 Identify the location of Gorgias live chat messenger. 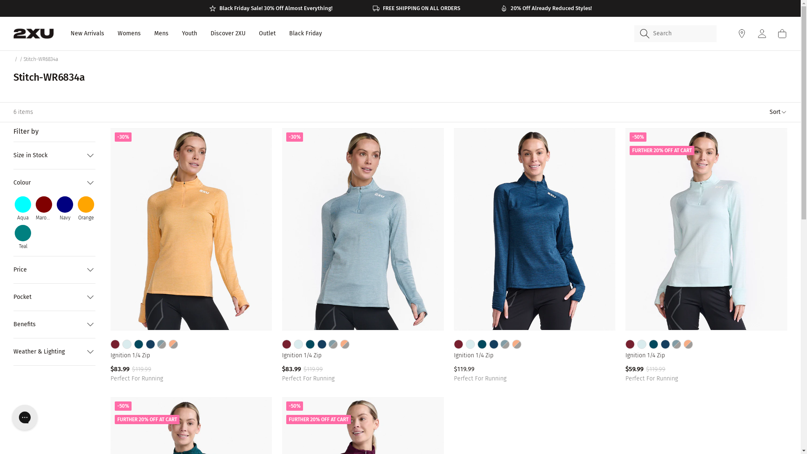
(25, 417).